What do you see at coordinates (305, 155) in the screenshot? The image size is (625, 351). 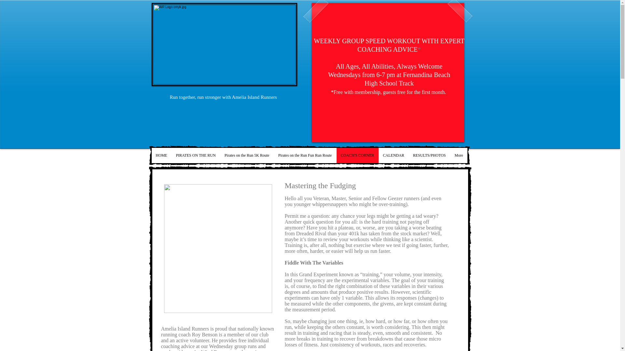 I see `Pirates on the Run Fun Run Route` at bounding box center [305, 155].